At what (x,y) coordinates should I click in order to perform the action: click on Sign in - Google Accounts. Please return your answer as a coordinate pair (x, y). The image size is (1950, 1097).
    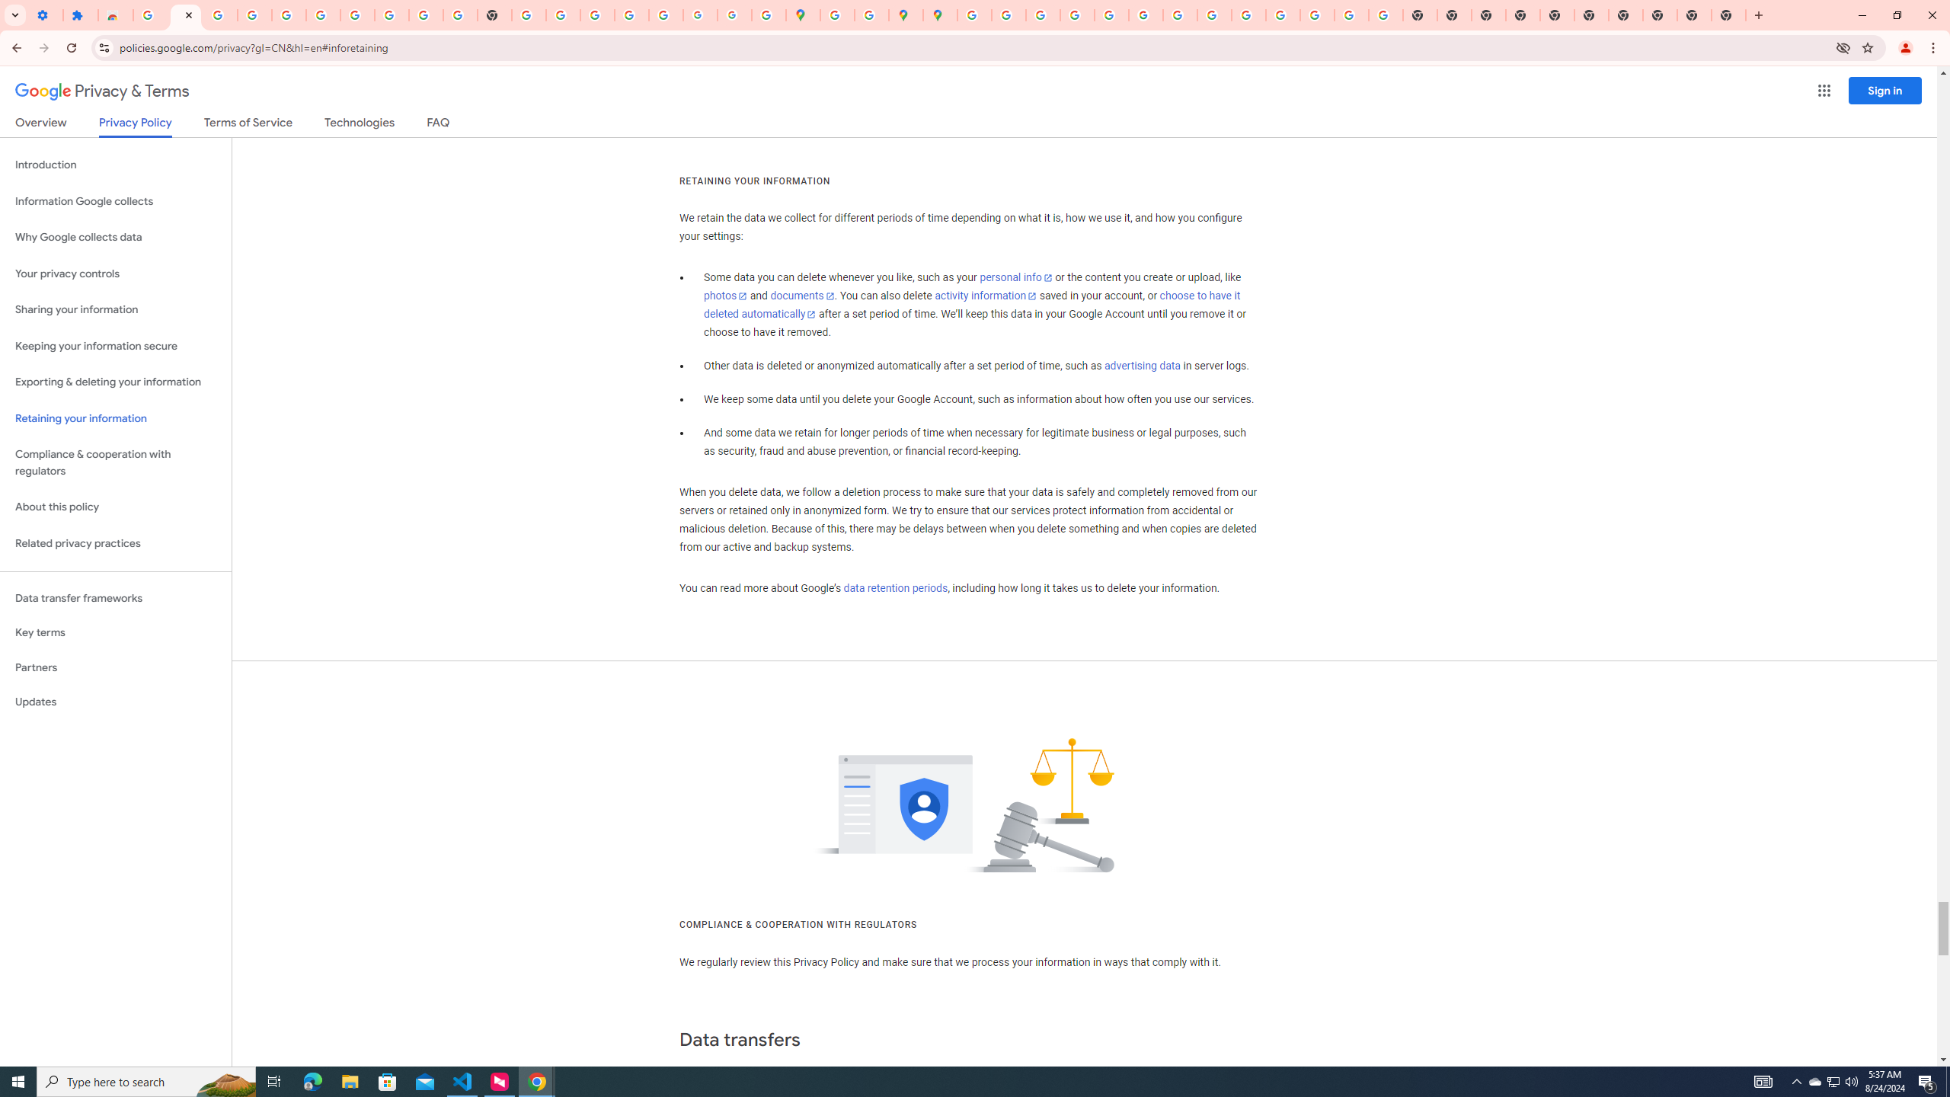
    Looking at the image, I should click on (151, 15).